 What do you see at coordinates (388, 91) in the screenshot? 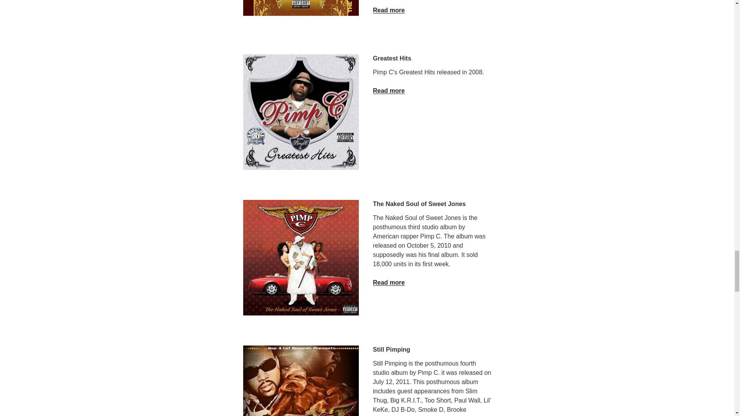
I see `Read more` at bounding box center [388, 91].